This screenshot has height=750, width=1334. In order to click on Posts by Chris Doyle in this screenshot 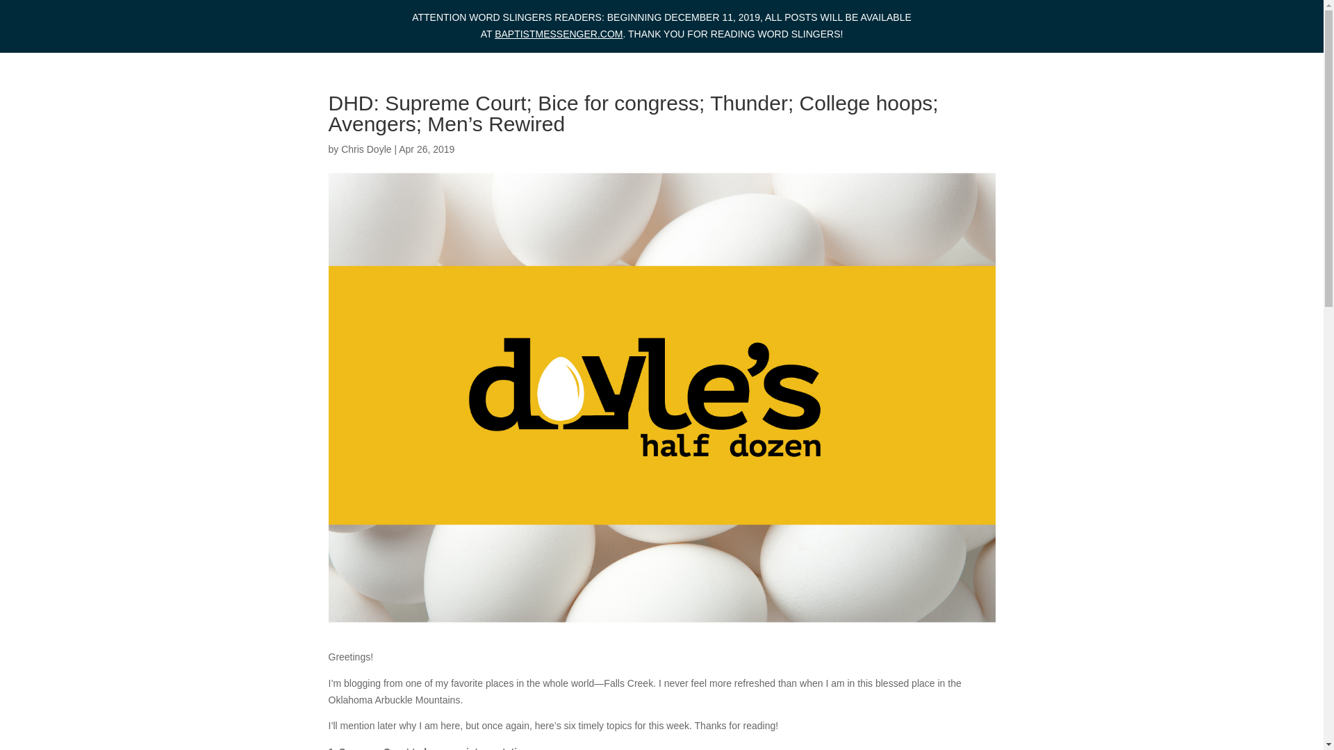, I will do `click(365, 149)`.